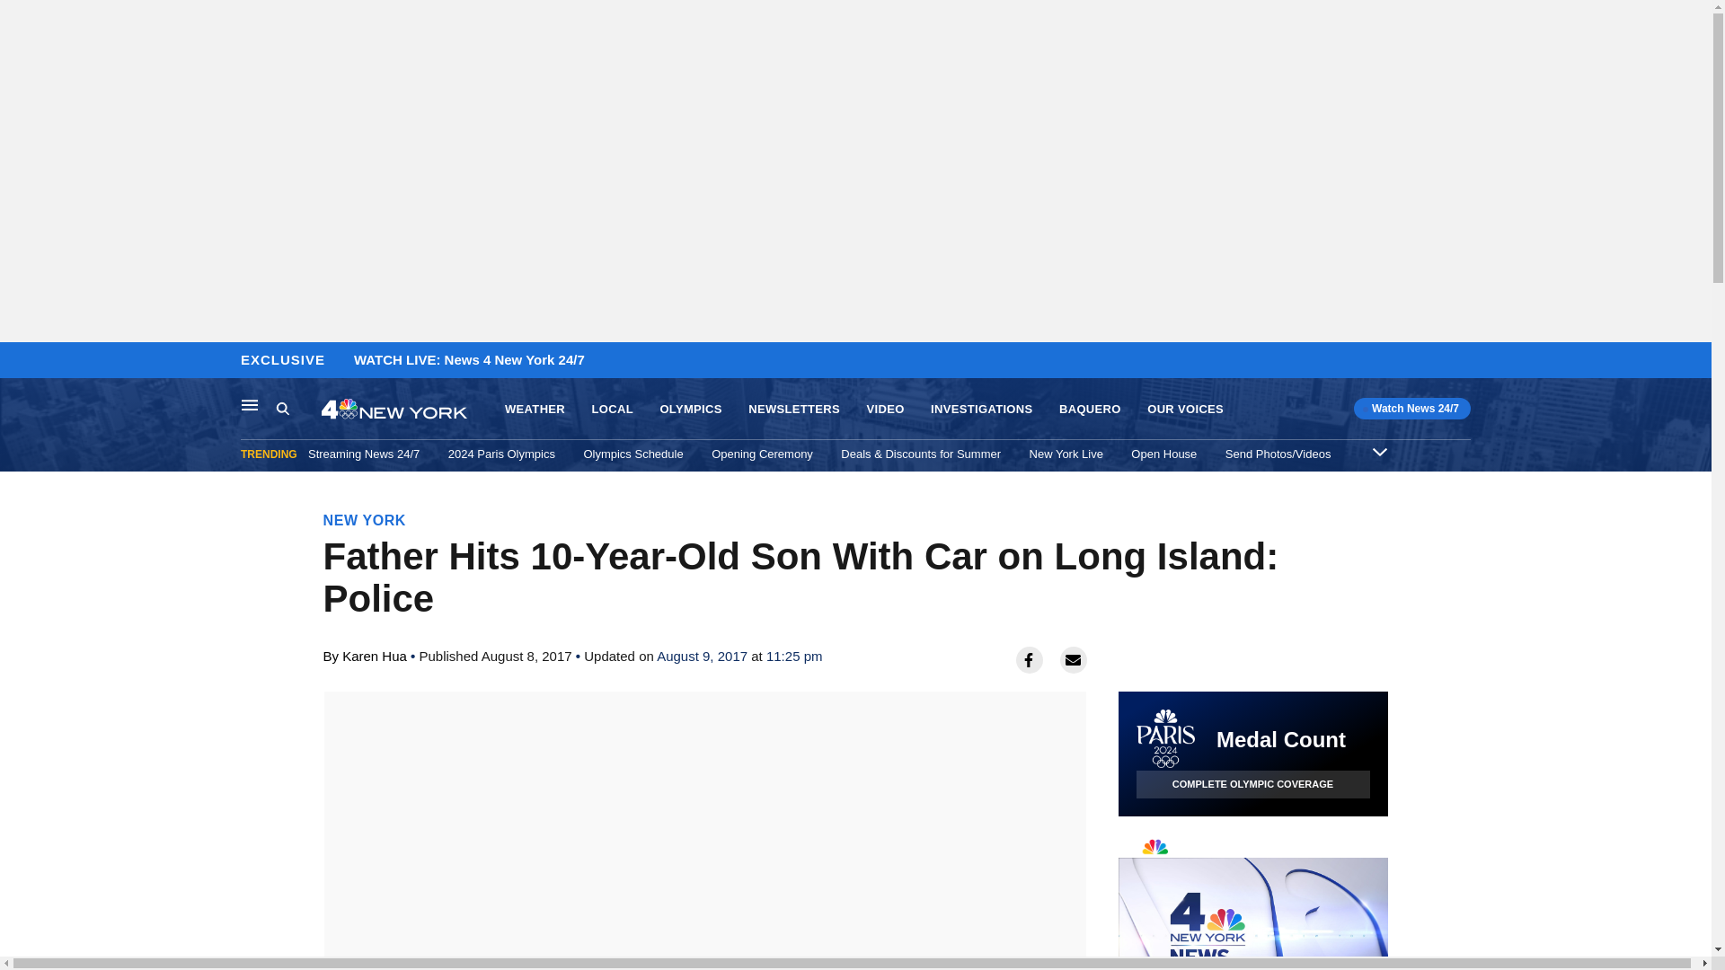  I want to click on BAQUERO, so click(612, 410).